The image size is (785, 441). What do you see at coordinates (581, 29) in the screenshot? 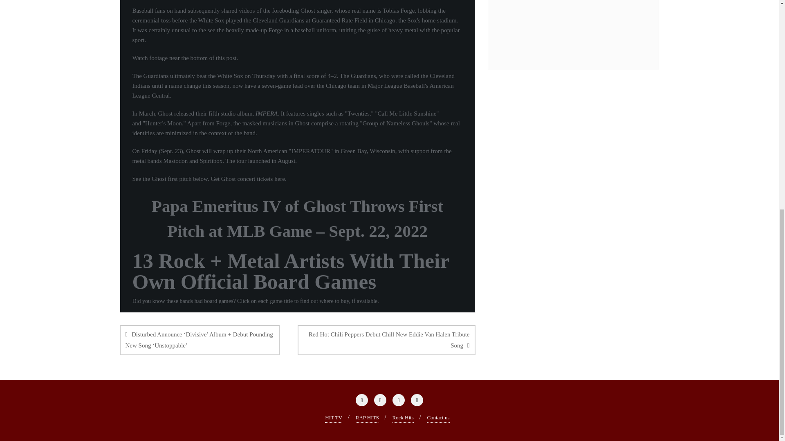
I see `Advertisement` at bounding box center [581, 29].